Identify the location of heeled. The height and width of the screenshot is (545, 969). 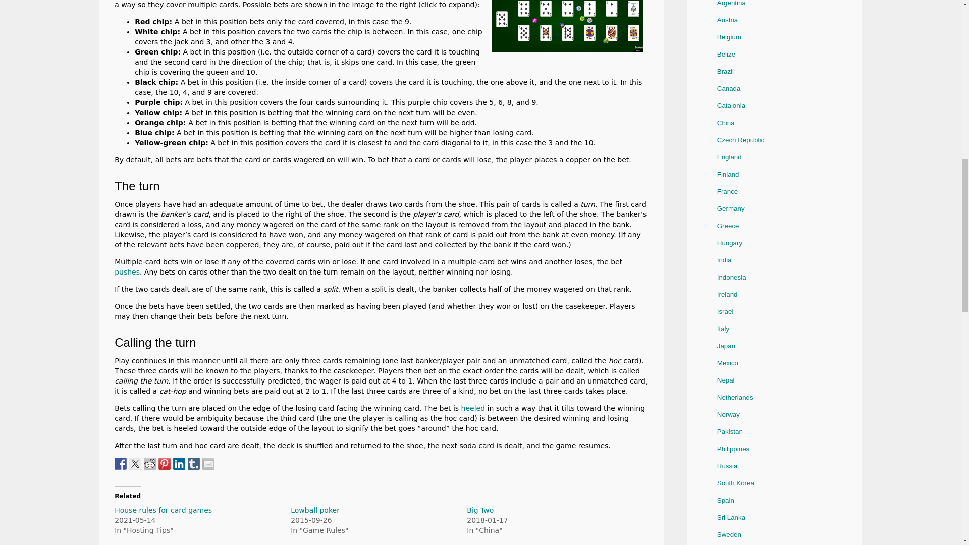
(473, 408).